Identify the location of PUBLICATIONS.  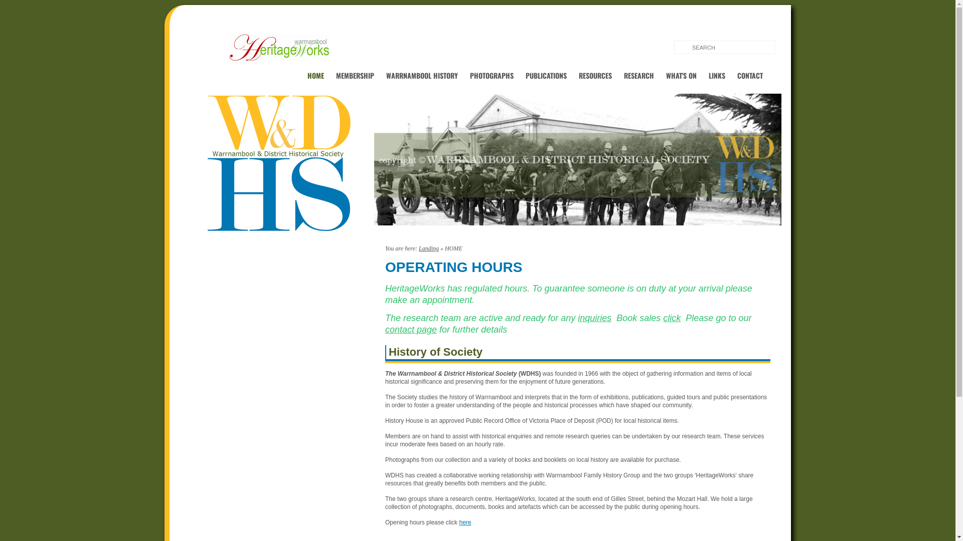
(546, 75).